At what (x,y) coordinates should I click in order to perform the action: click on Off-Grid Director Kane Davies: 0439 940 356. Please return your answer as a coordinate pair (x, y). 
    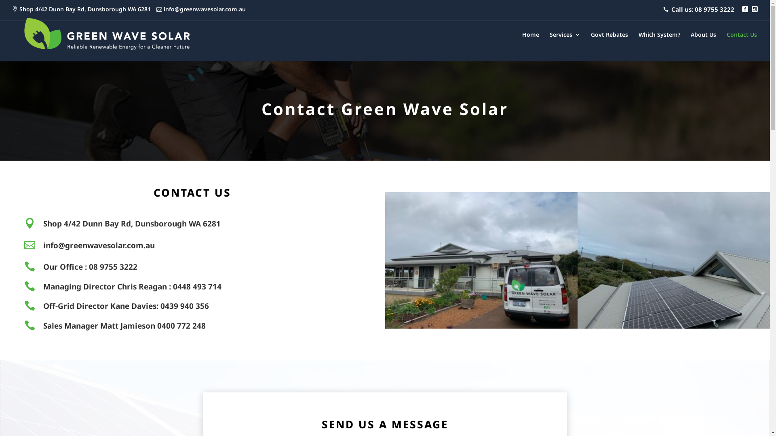
    Looking at the image, I should click on (126, 306).